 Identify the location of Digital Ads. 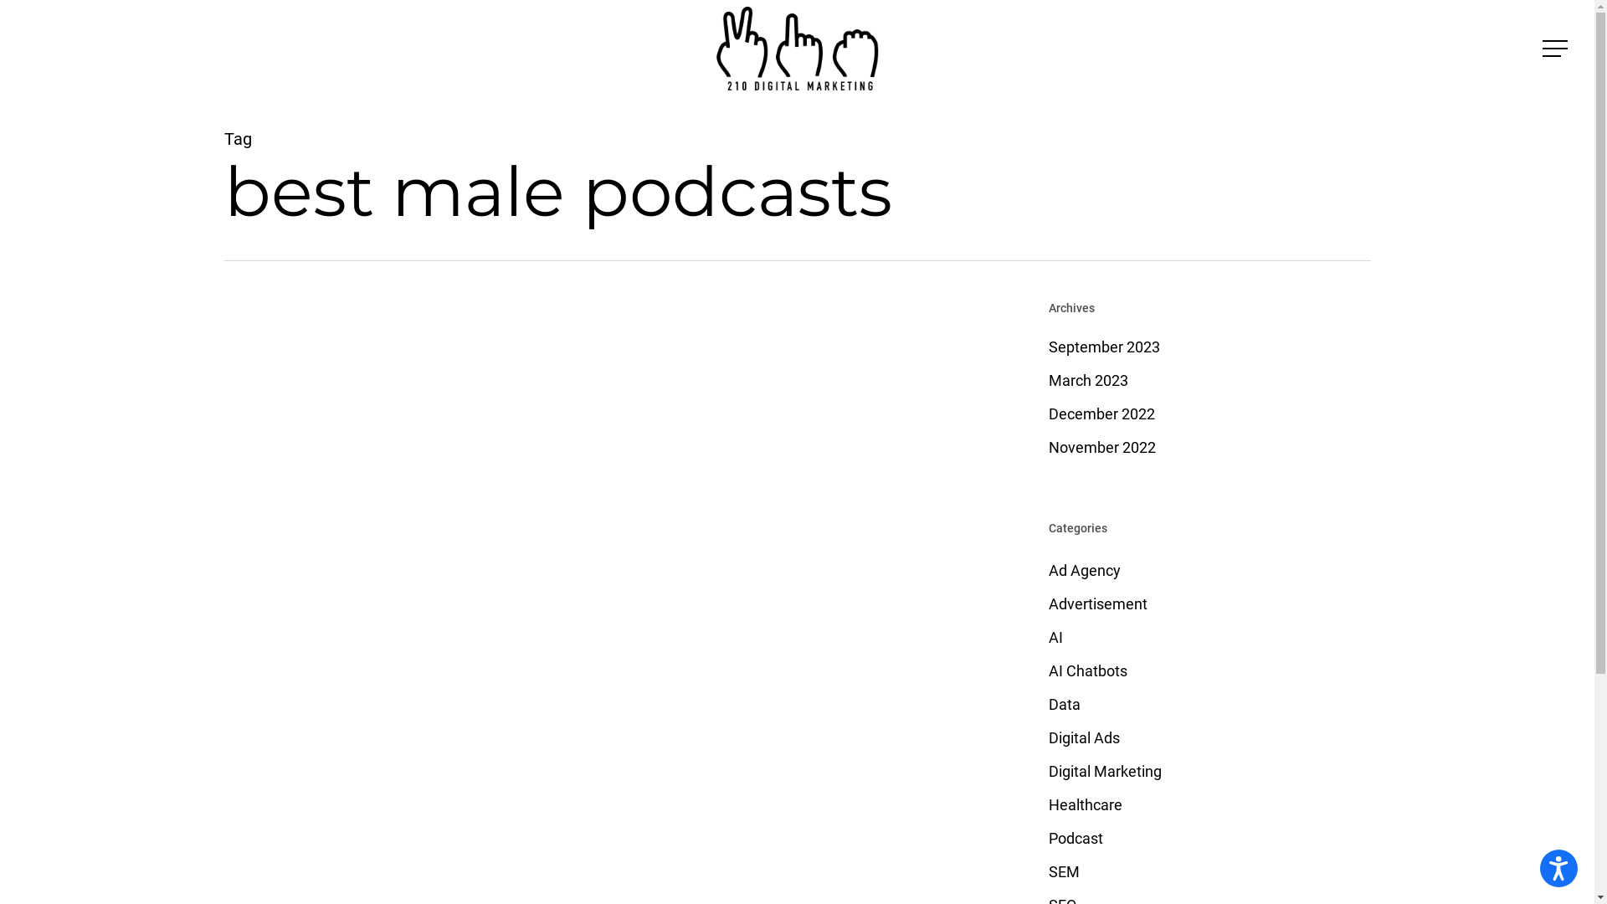
(1207, 738).